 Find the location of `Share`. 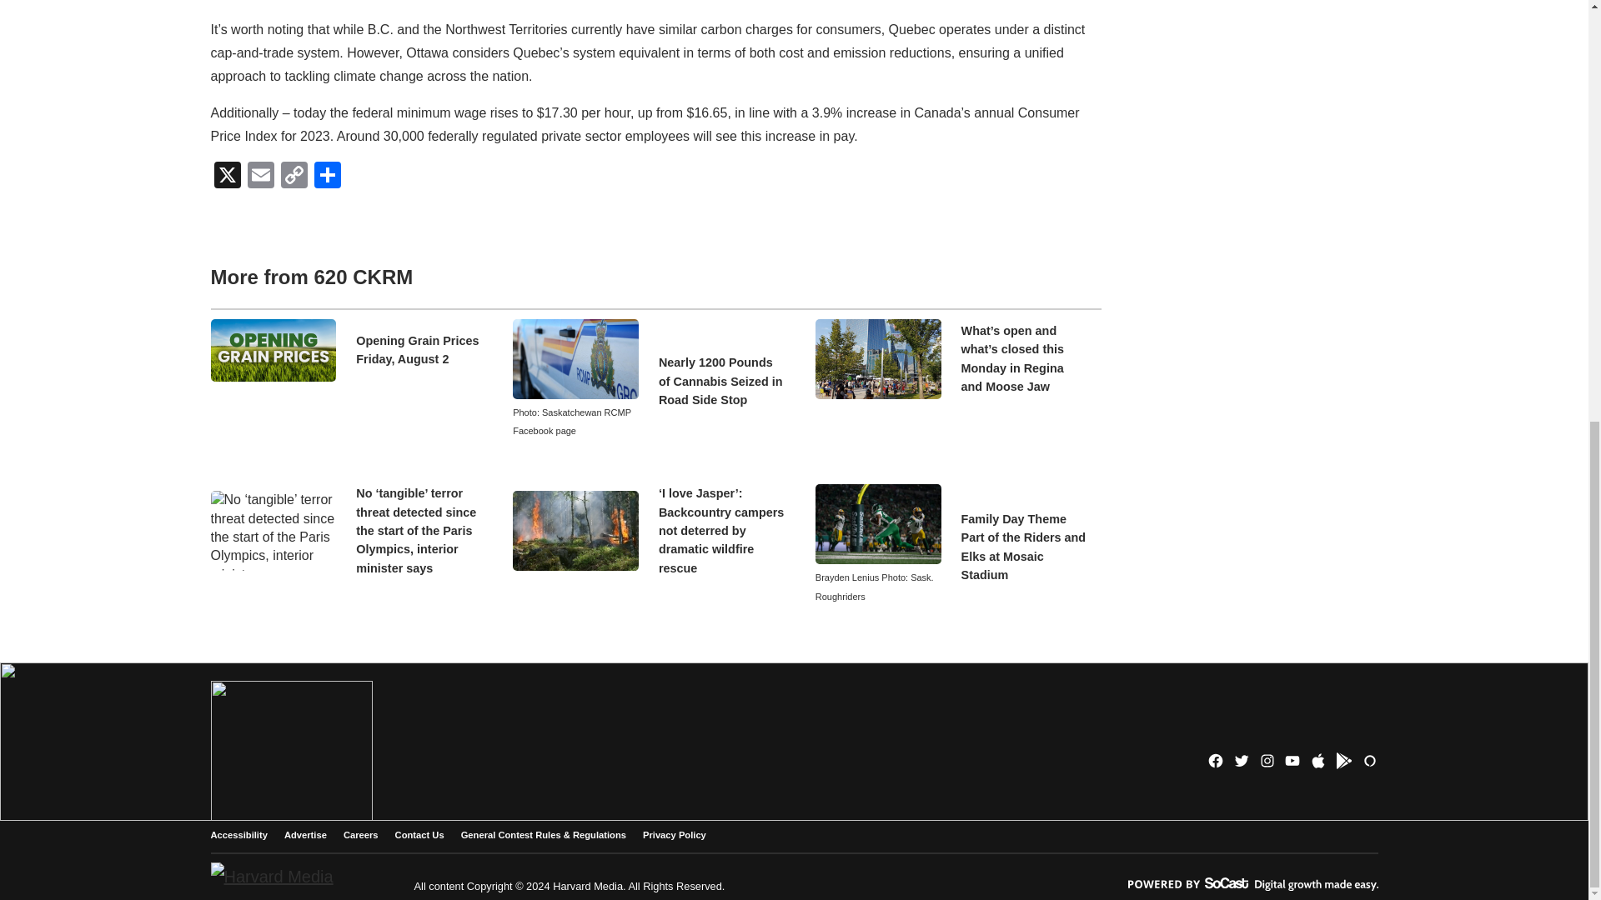

Share is located at coordinates (327, 177).